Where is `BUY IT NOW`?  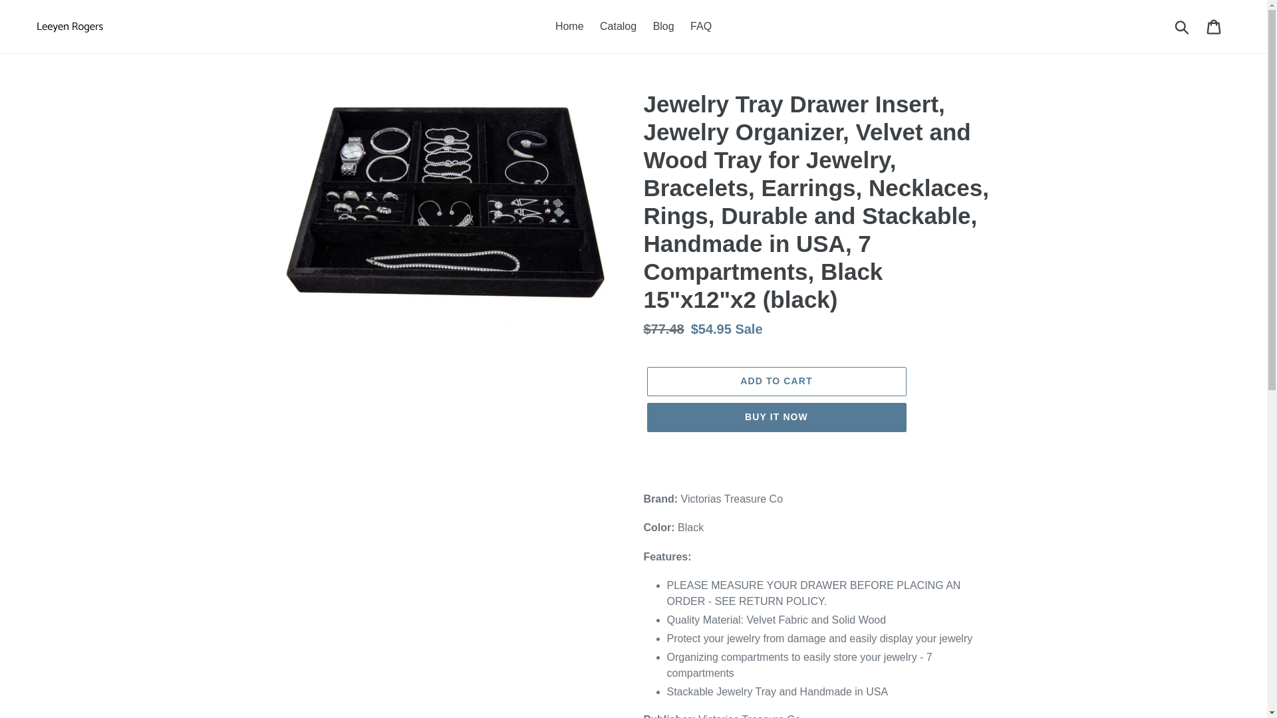 BUY IT NOW is located at coordinates (776, 418).